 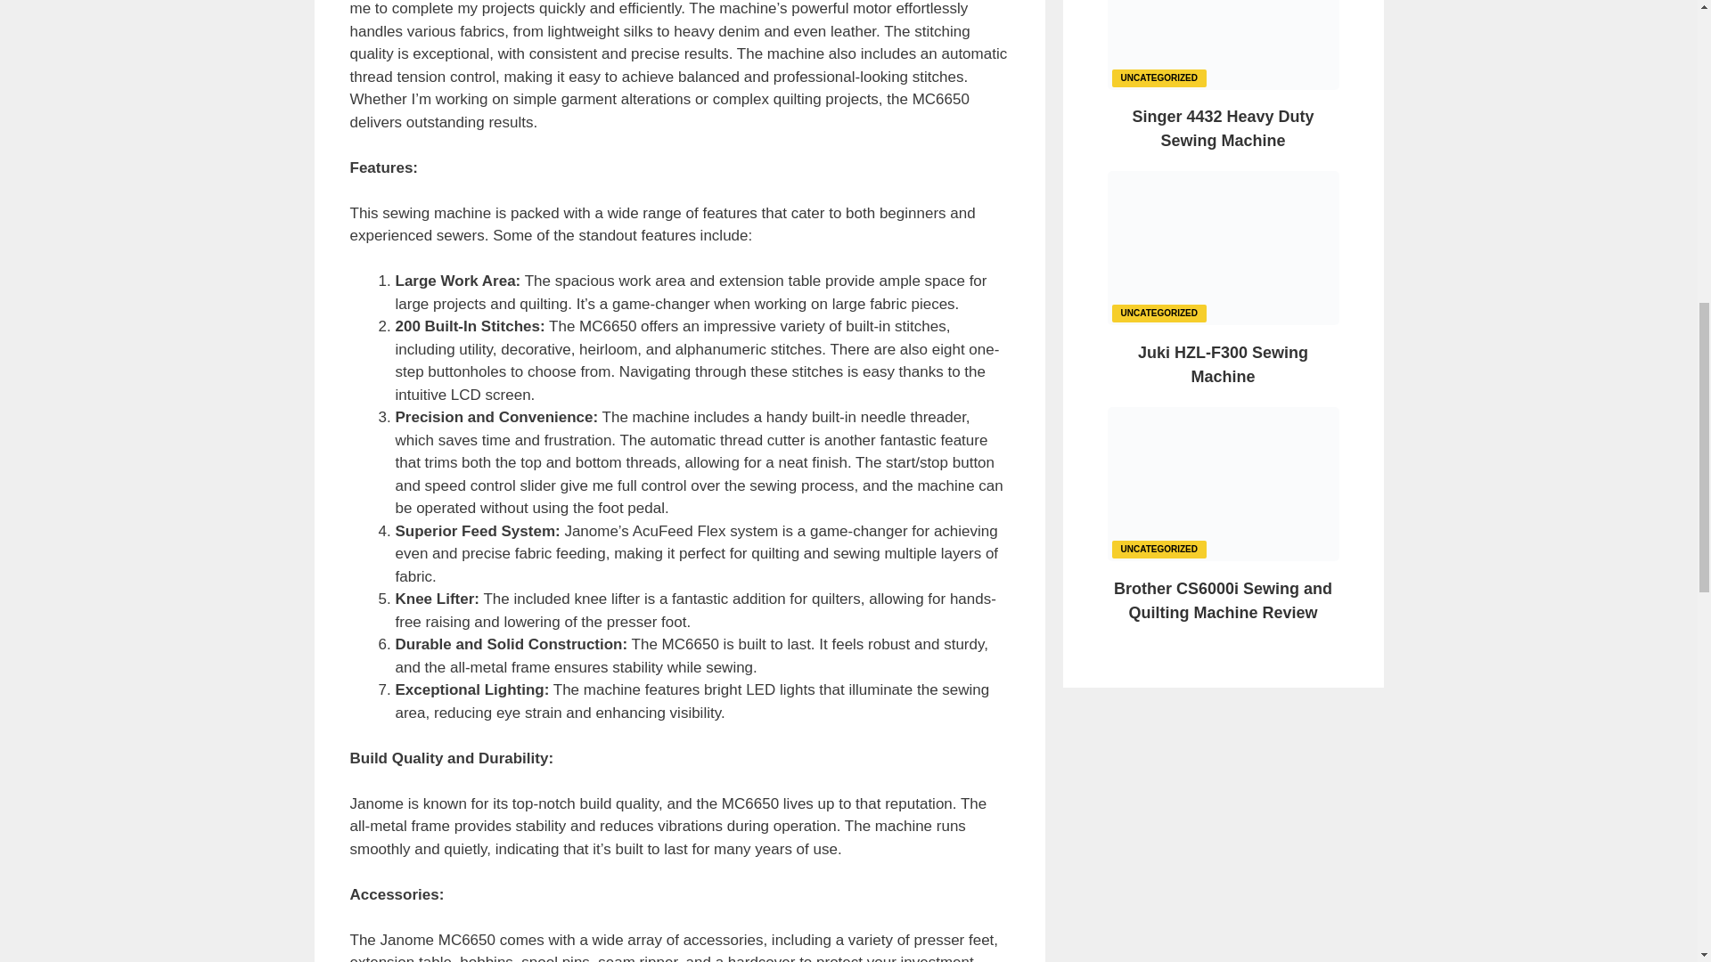 What do you see at coordinates (1223, 364) in the screenshot?
I see `Juki HZL-F300 Sewing Machine` at bounding box center [1223, 364].